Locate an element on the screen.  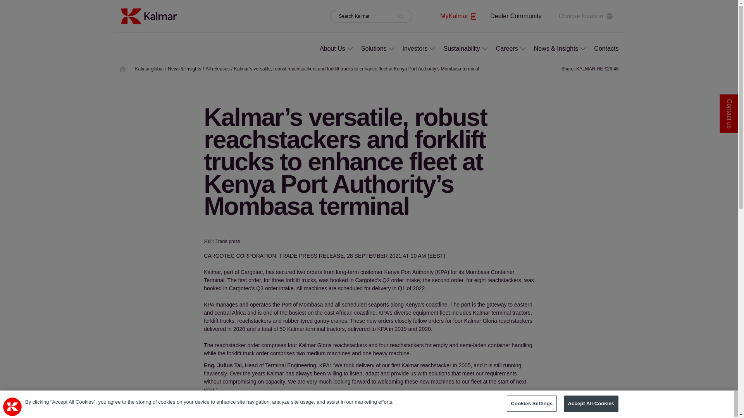
Company Logo is located at coordinates (12, 406).